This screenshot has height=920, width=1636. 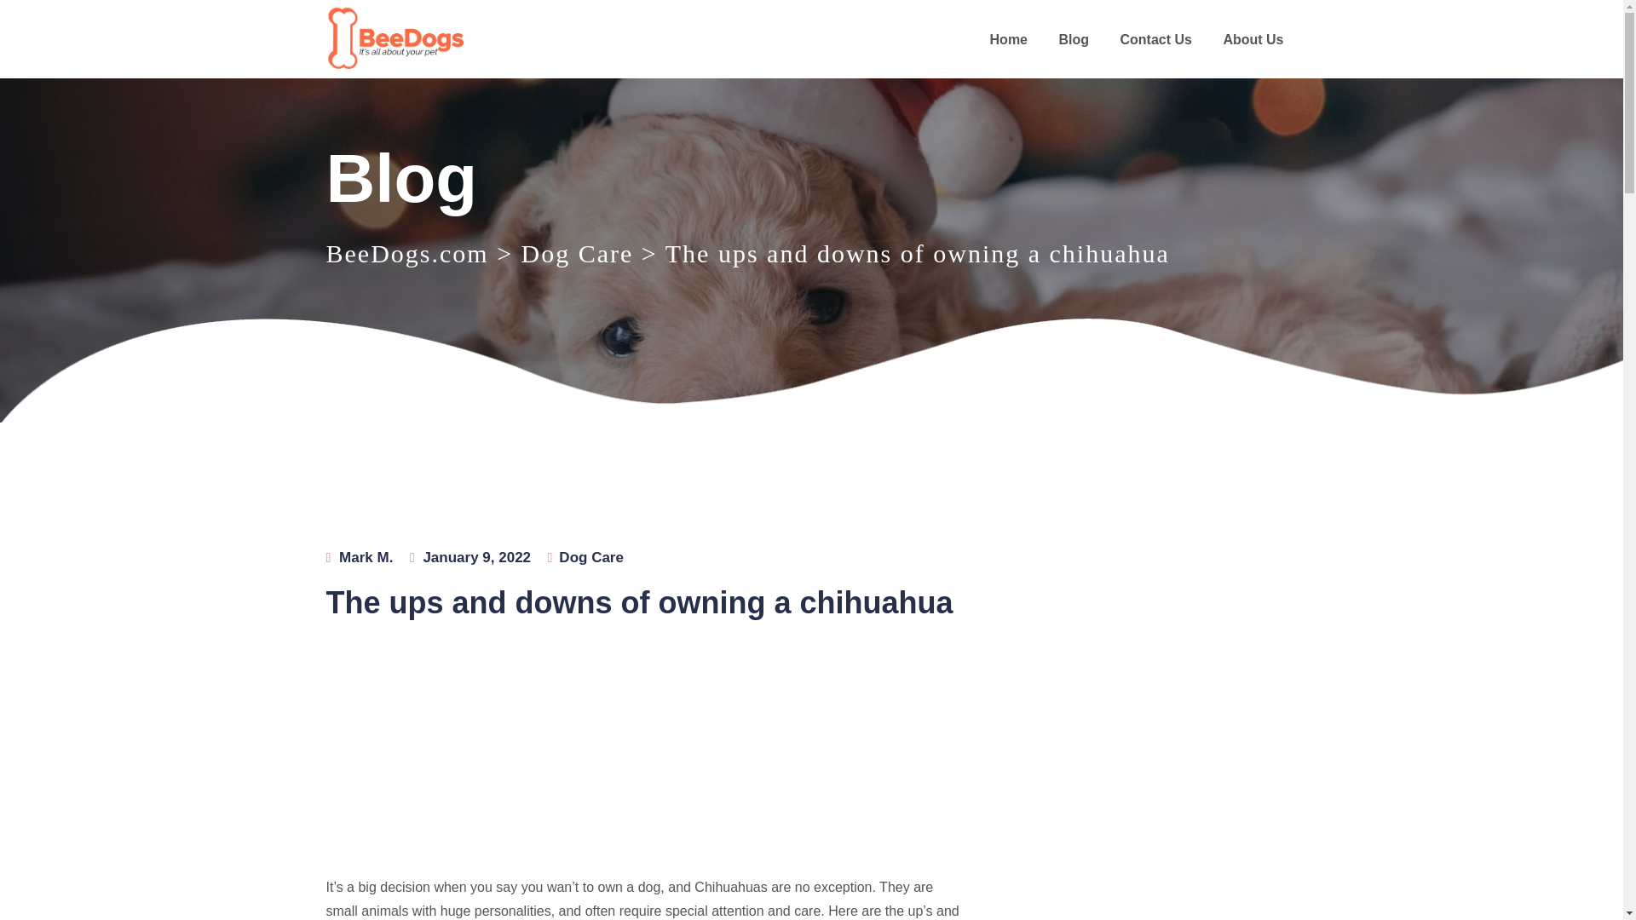 What do you see at coordinates (475, 557) in the screenshot?
I see `January 9, 2022` at bounding box center [475, 557].